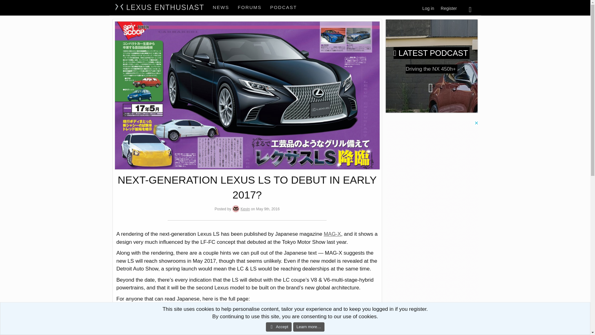  What do you see at coordinates (332, 234) in the screenshot?
I see `MAG-X` at bounding box center [332, 234].